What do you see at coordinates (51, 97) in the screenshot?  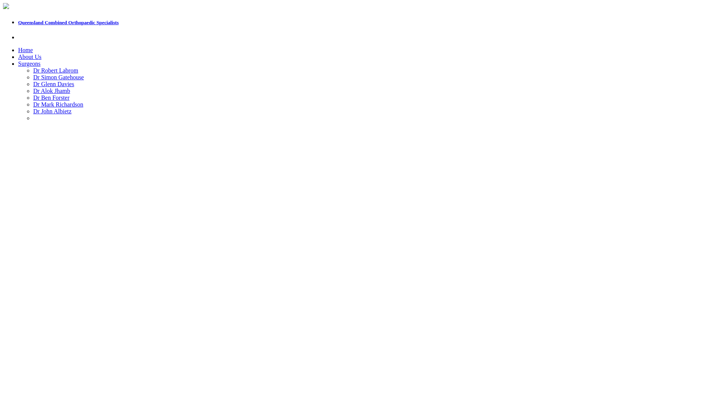 I see `Dr Ben Forster` at bounding box center [51, 97].